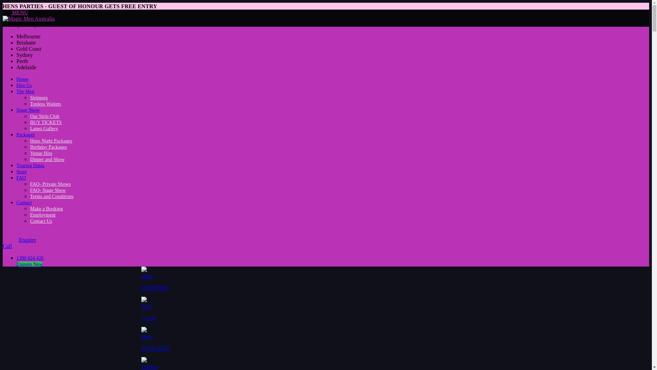 The height and width of the screenshot is (370, 657). Describe the element at coordinates (326, 249) in the screenshot. I see `Call` at that location.